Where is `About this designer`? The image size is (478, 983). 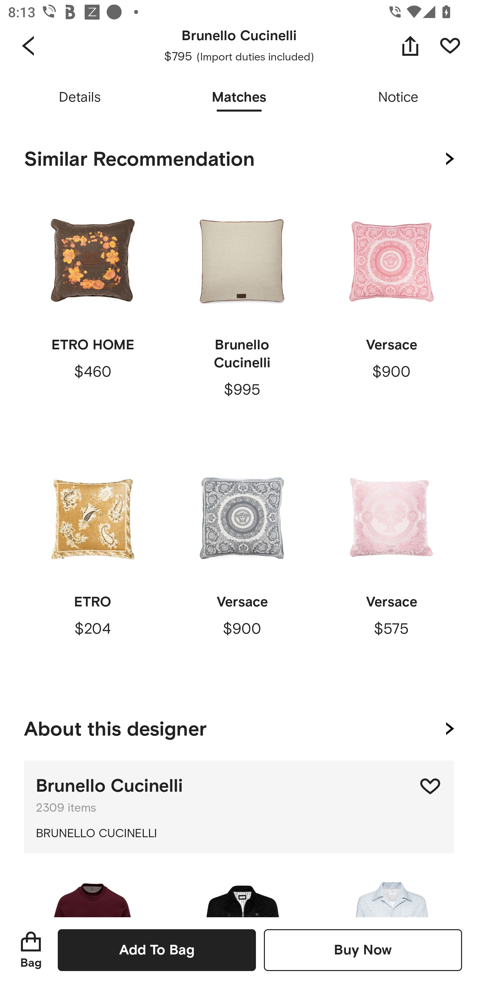
About this designer is located at coordinates (239, 727).